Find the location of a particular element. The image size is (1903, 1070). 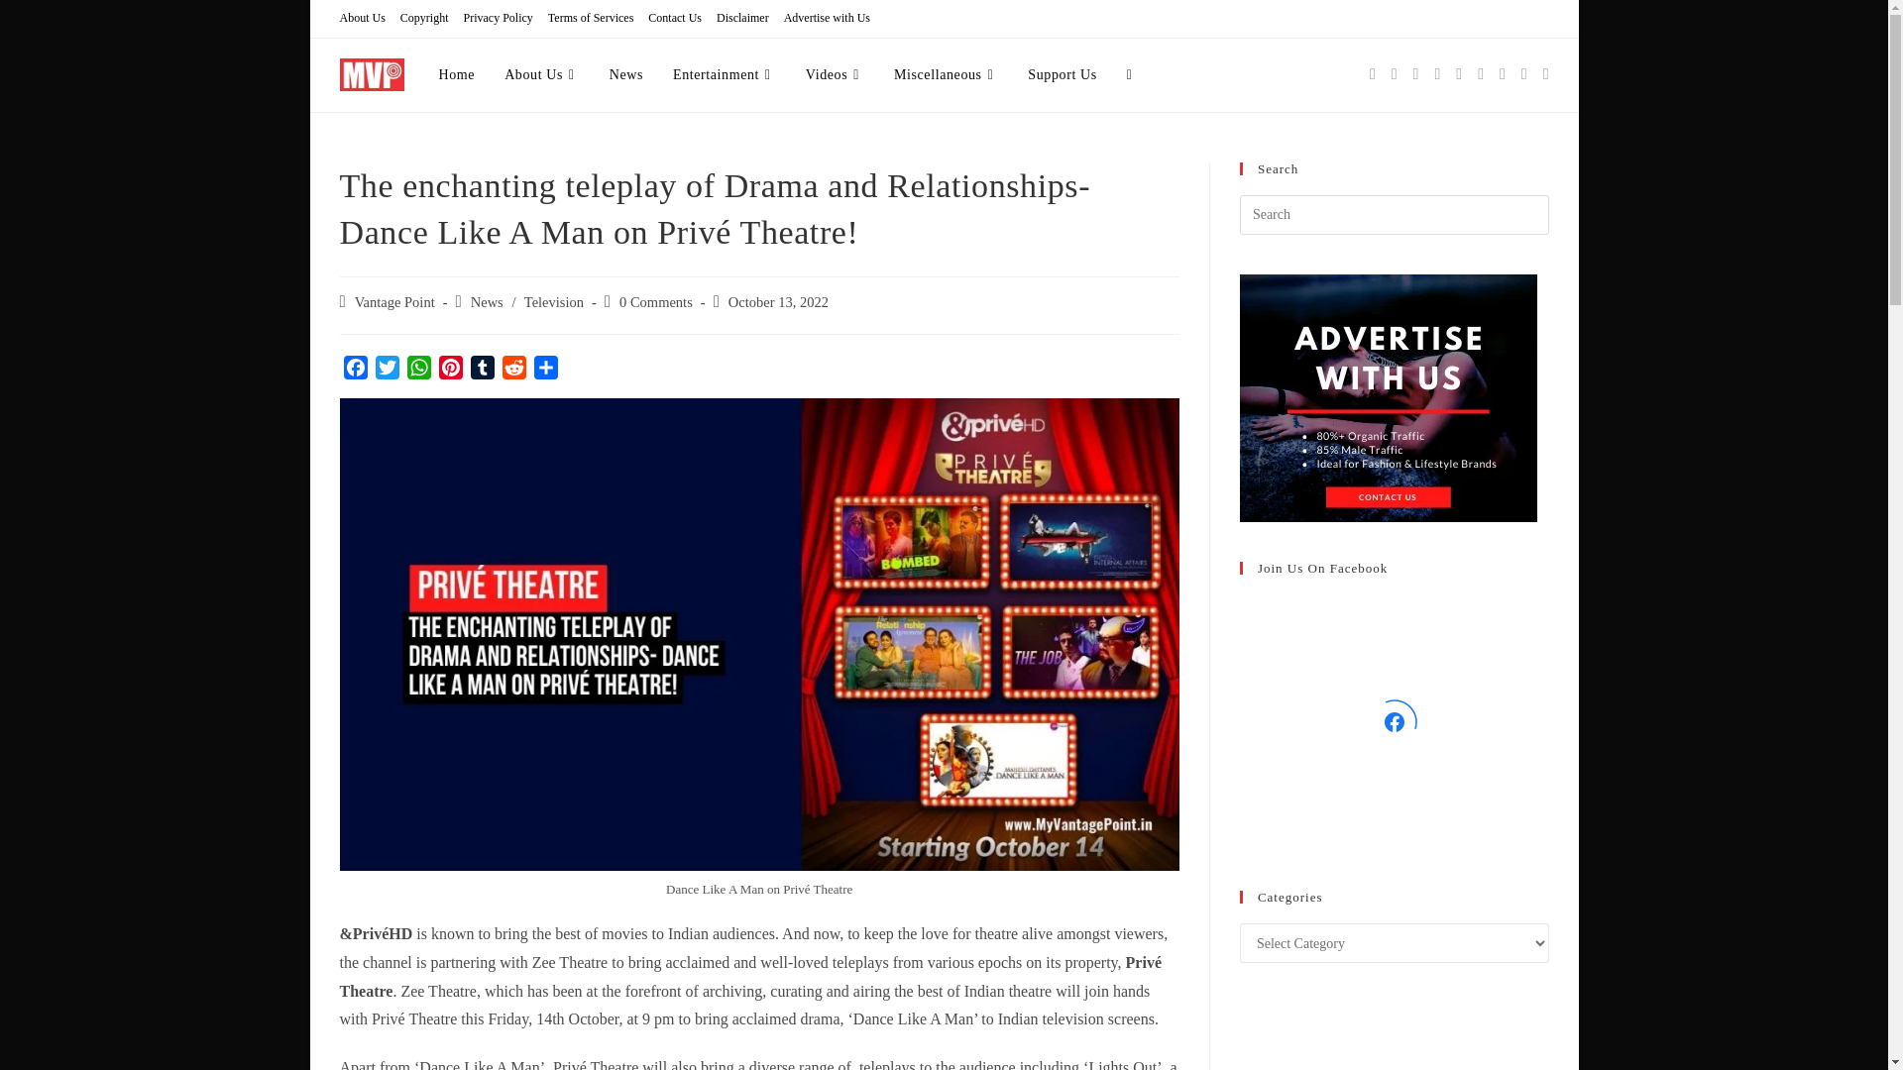

Pinterest is located at coordinates (450, 369).